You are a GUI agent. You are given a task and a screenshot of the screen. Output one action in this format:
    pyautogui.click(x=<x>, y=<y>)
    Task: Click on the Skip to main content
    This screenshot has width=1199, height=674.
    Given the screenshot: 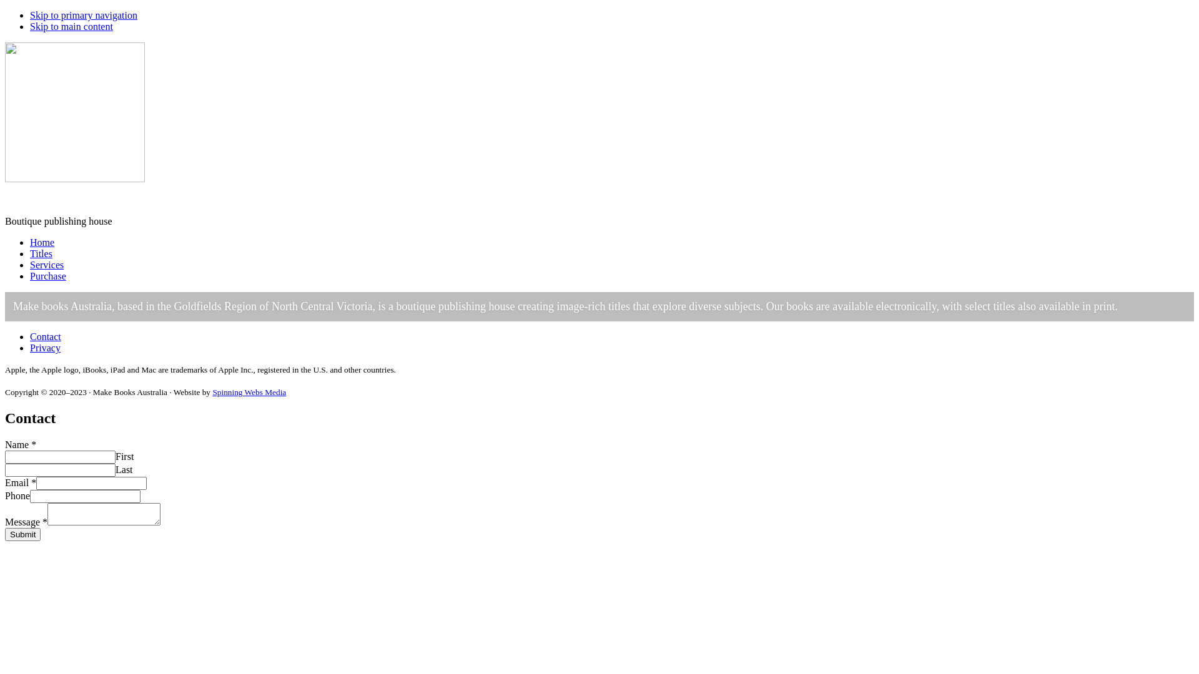 What is the action you would take?
    pyautogui.click(x=71, y=26)
    